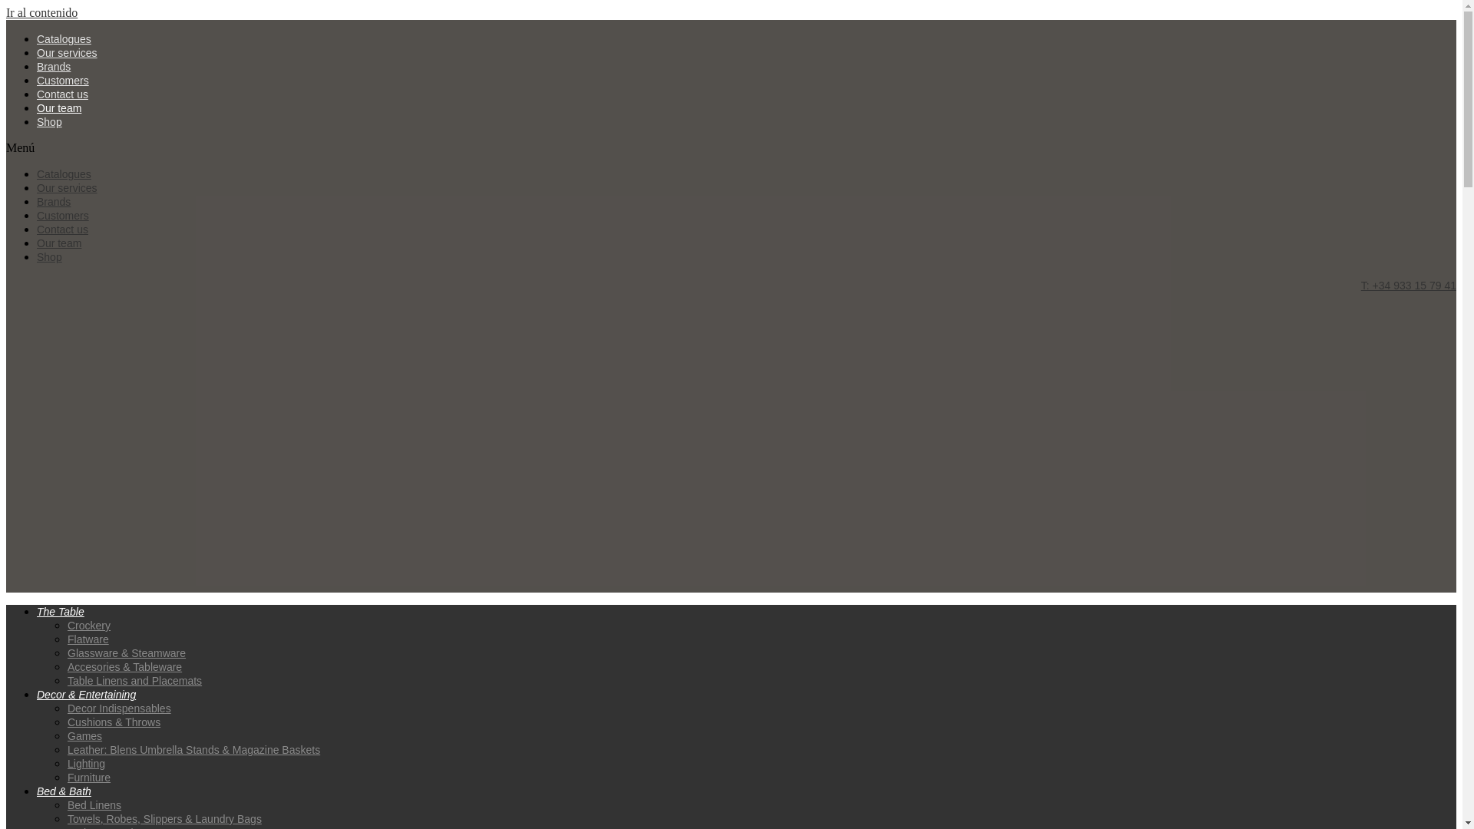  Describe the element at coordinates (58, 243) in the screenshot. I see `Our team` at that location.